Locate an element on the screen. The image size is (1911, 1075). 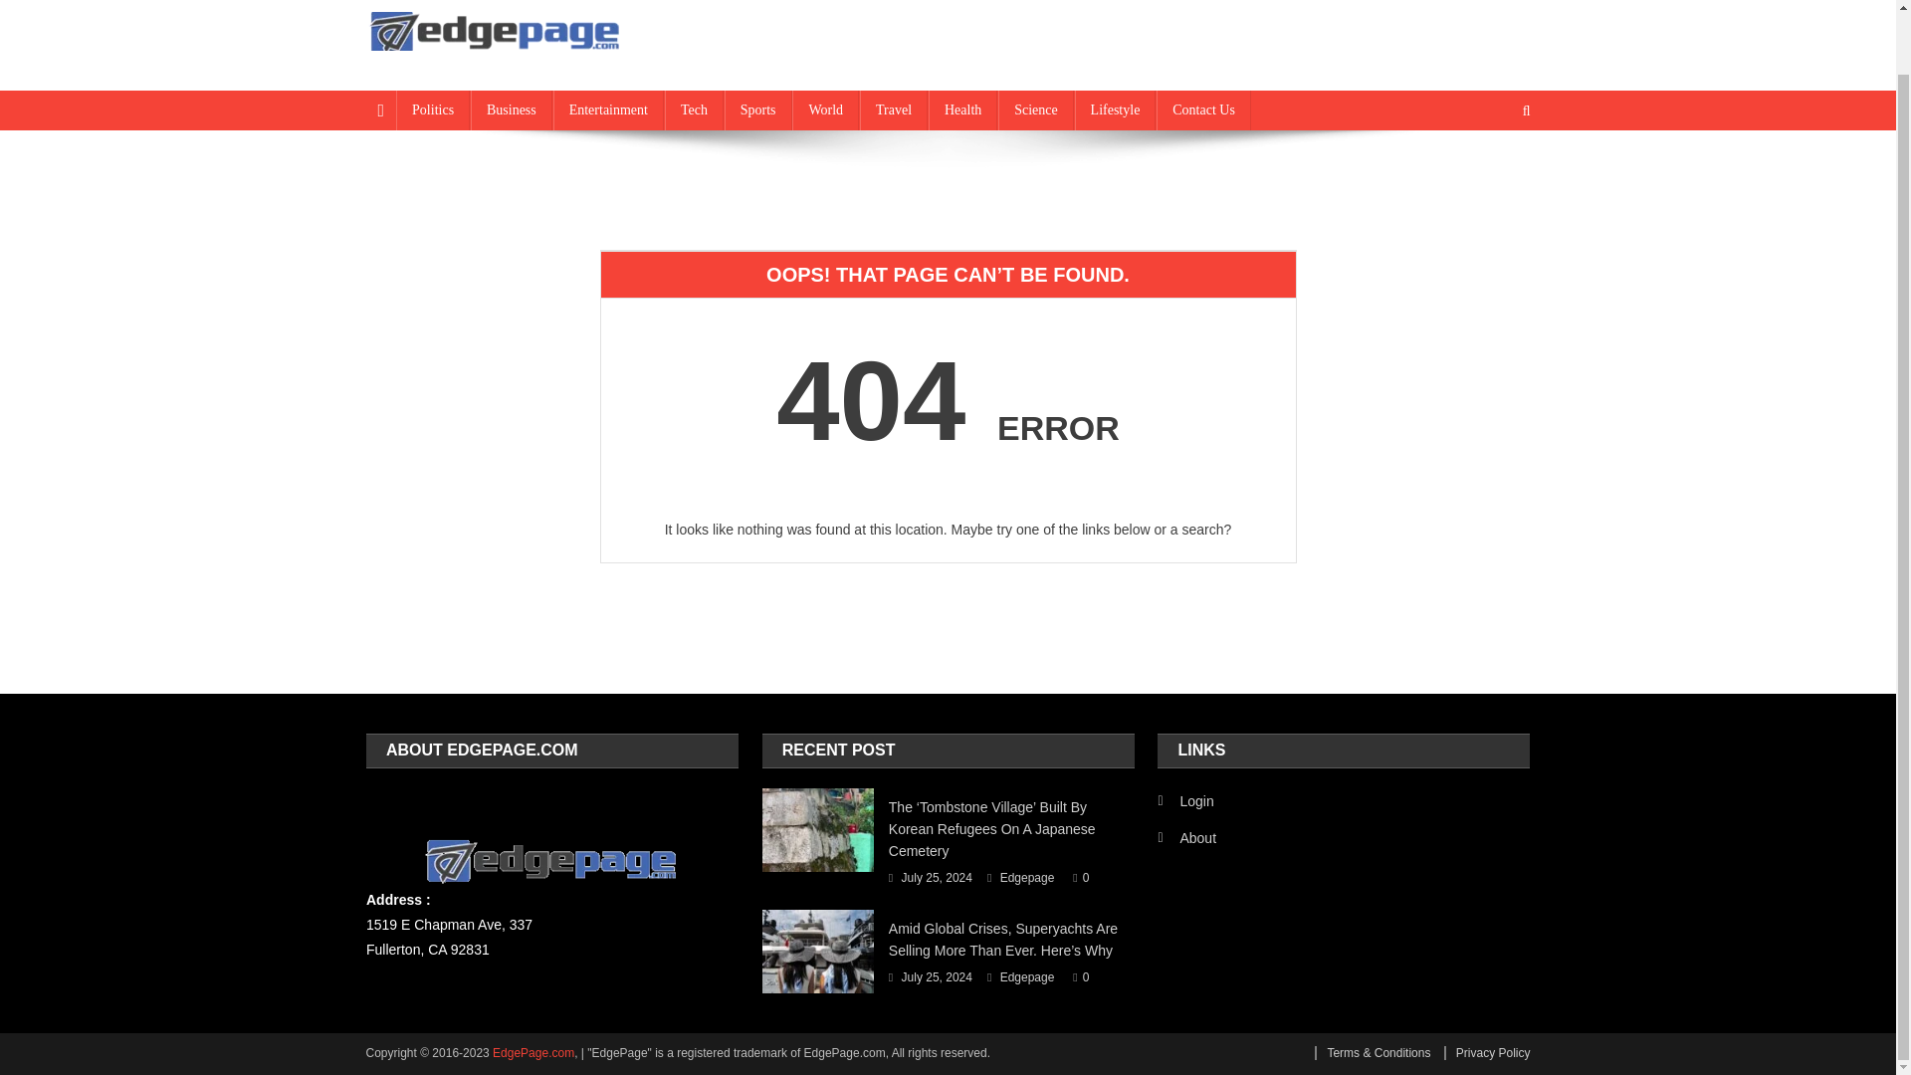
EdgePage.com is located at coordinates (533, 1052).